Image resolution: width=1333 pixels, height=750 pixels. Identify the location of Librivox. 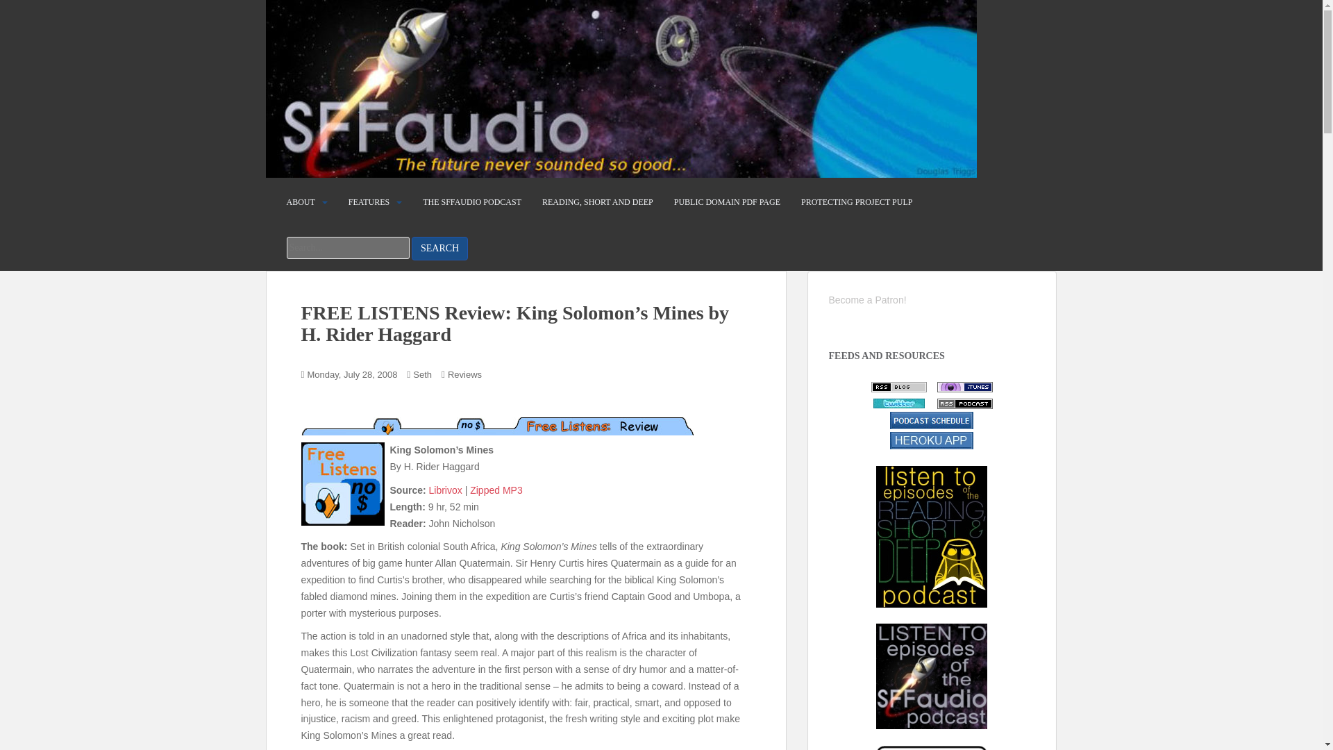
(446, 490).